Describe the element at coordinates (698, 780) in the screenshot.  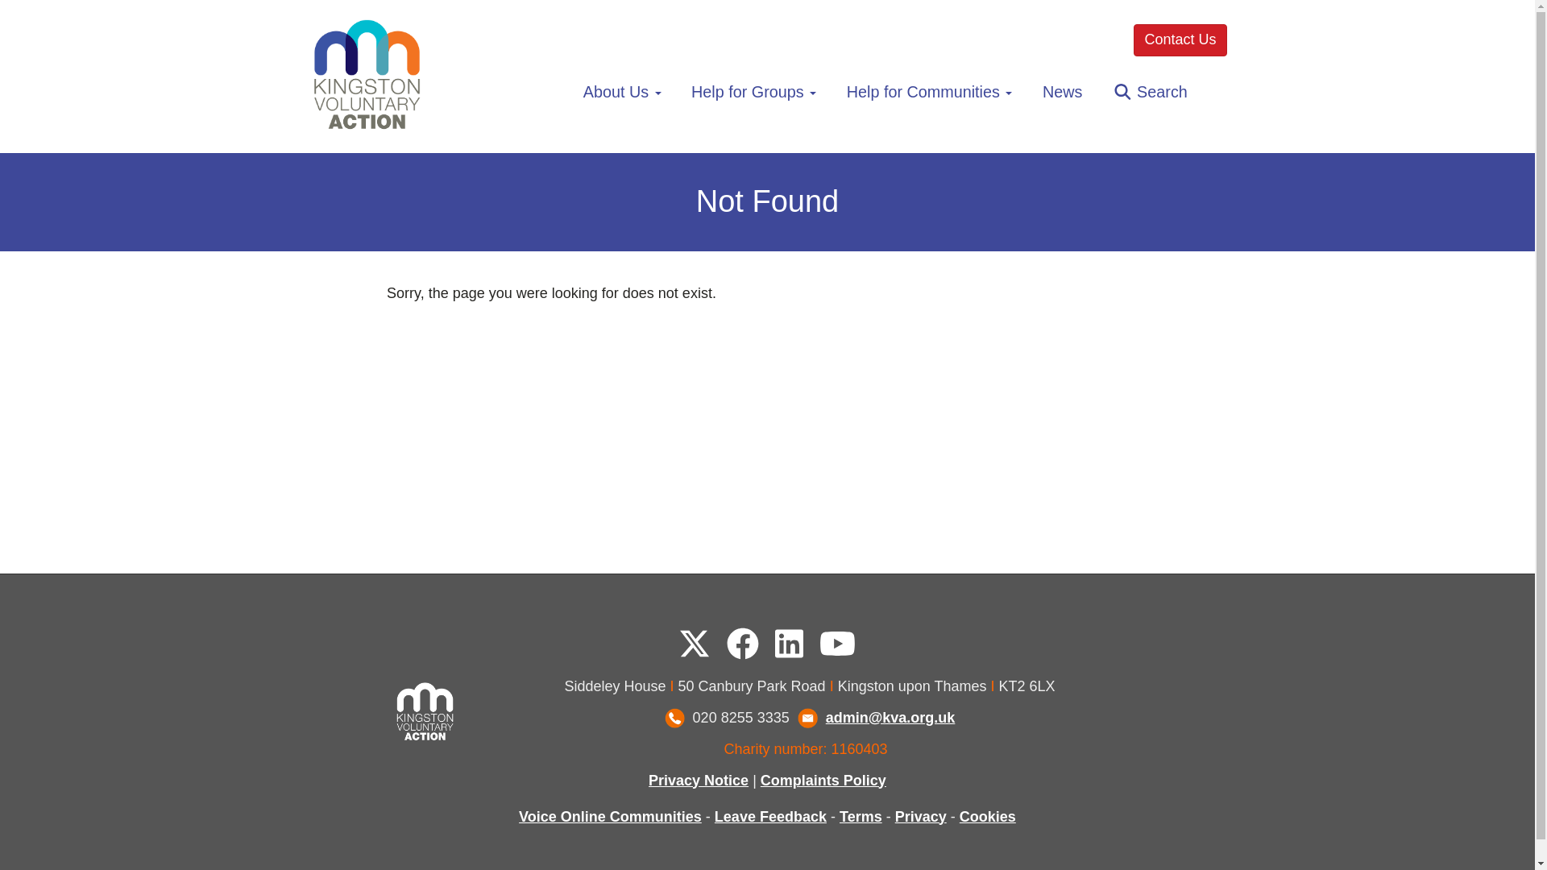
I see `Privacy Notice` at that location.